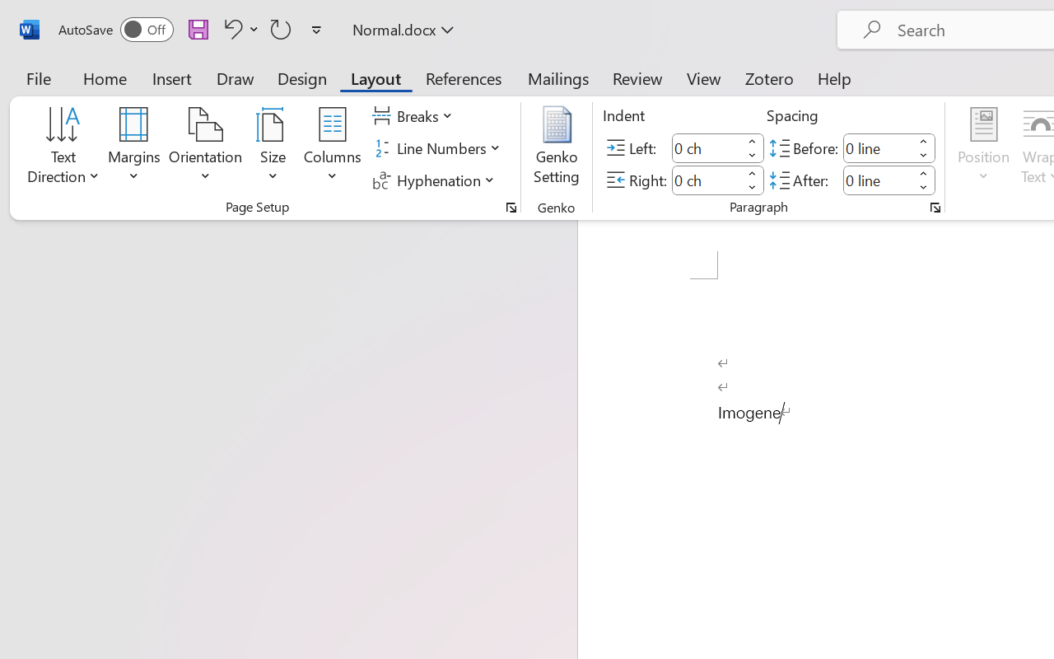  Describe the element at coordinates (835, 77) in the screenshot. I see `Help` at that location.